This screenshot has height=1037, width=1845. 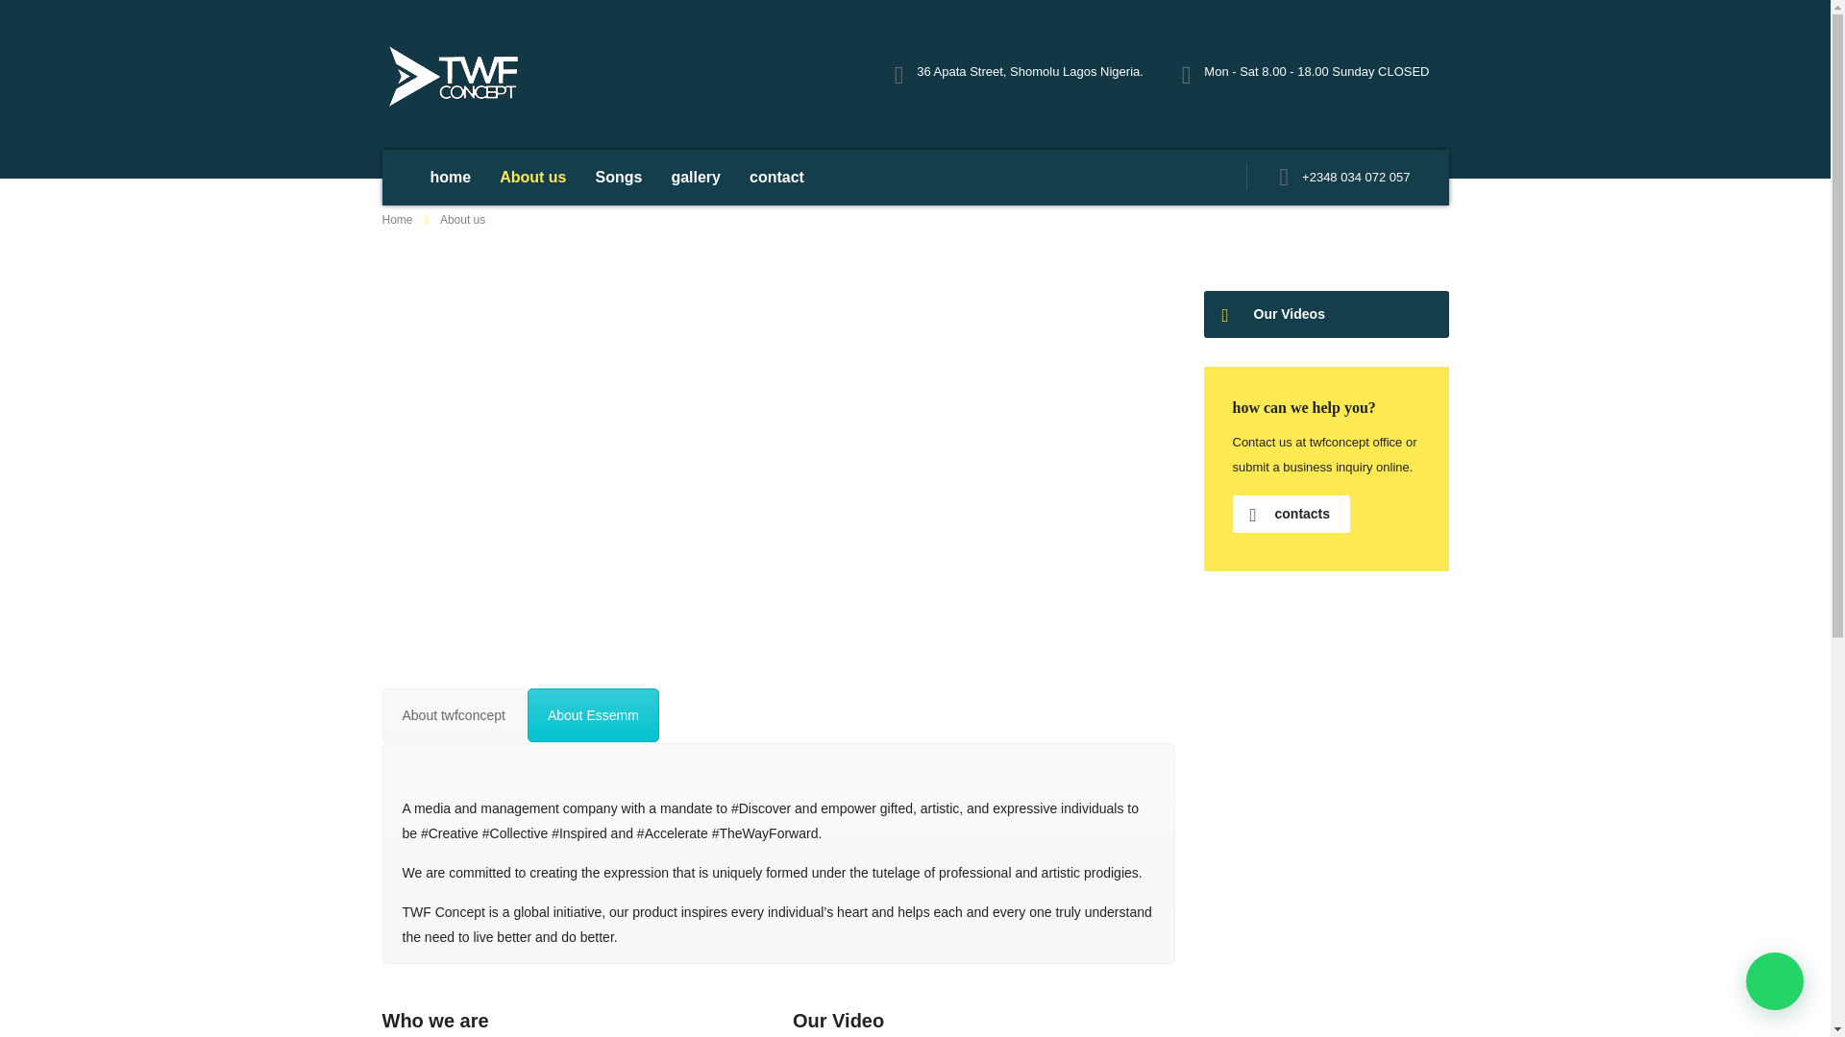 I want to click on home, so click(x=450, y=177).